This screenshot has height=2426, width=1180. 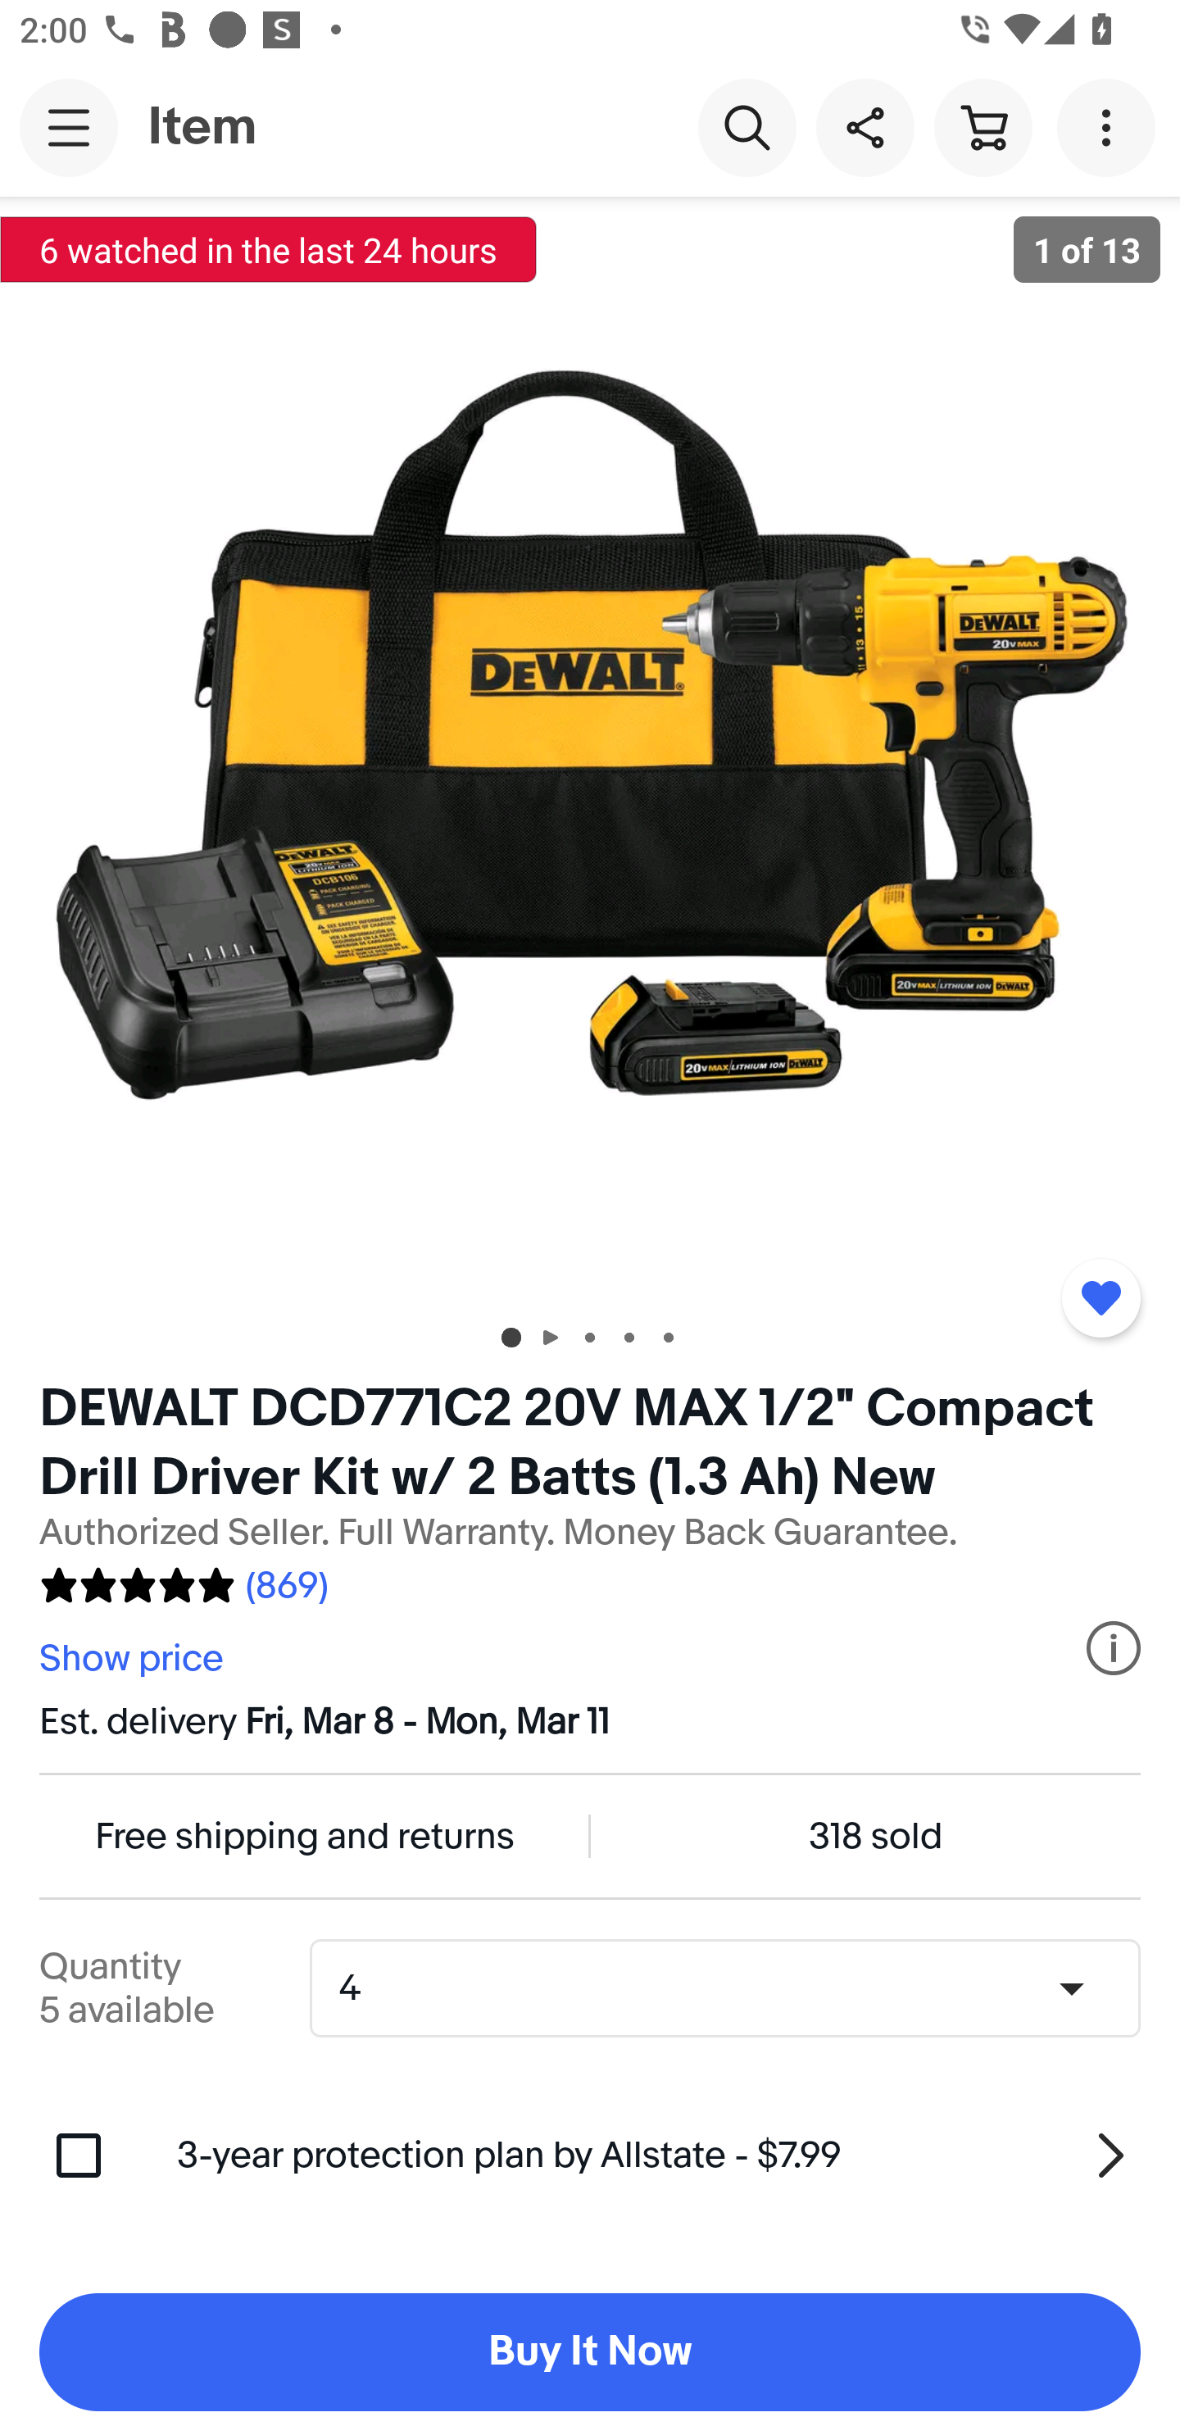 I want to click on 3-year protection plan by Allstate - $7.99, so click(x=659, y=2155).